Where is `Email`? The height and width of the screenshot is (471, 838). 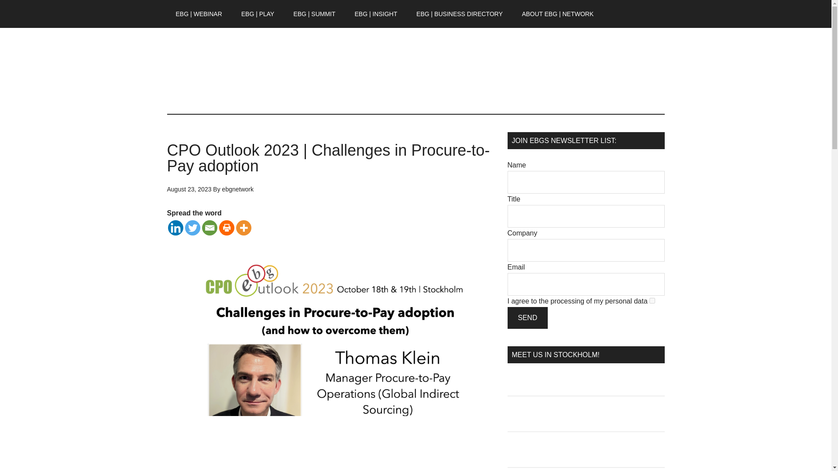
Email is located at coordinates (209, 228).